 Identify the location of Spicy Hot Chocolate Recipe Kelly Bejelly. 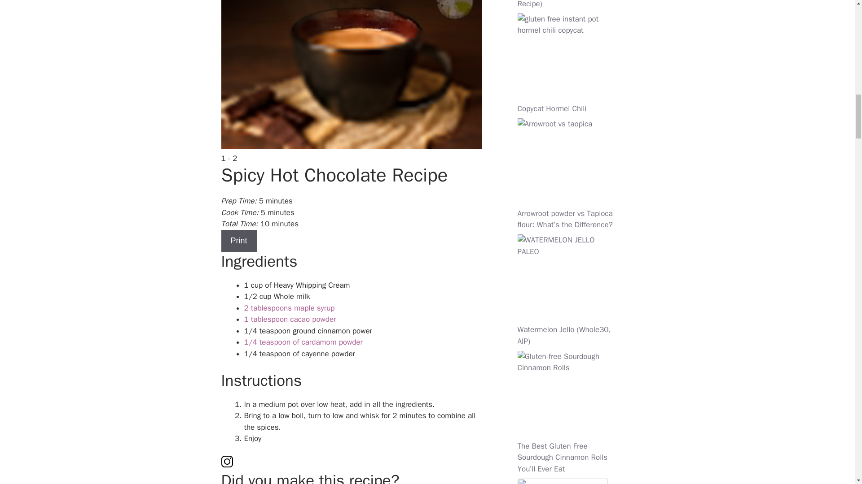
(351, 74).